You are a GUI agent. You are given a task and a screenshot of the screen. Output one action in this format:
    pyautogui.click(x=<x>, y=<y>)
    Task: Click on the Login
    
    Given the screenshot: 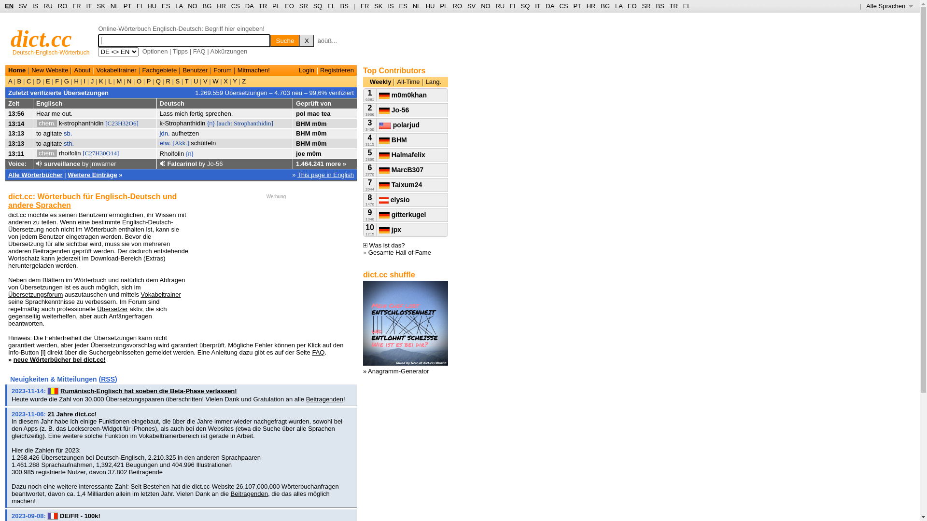 What is the action you would take?
    pyautogui.click(x=307, y=70)
    